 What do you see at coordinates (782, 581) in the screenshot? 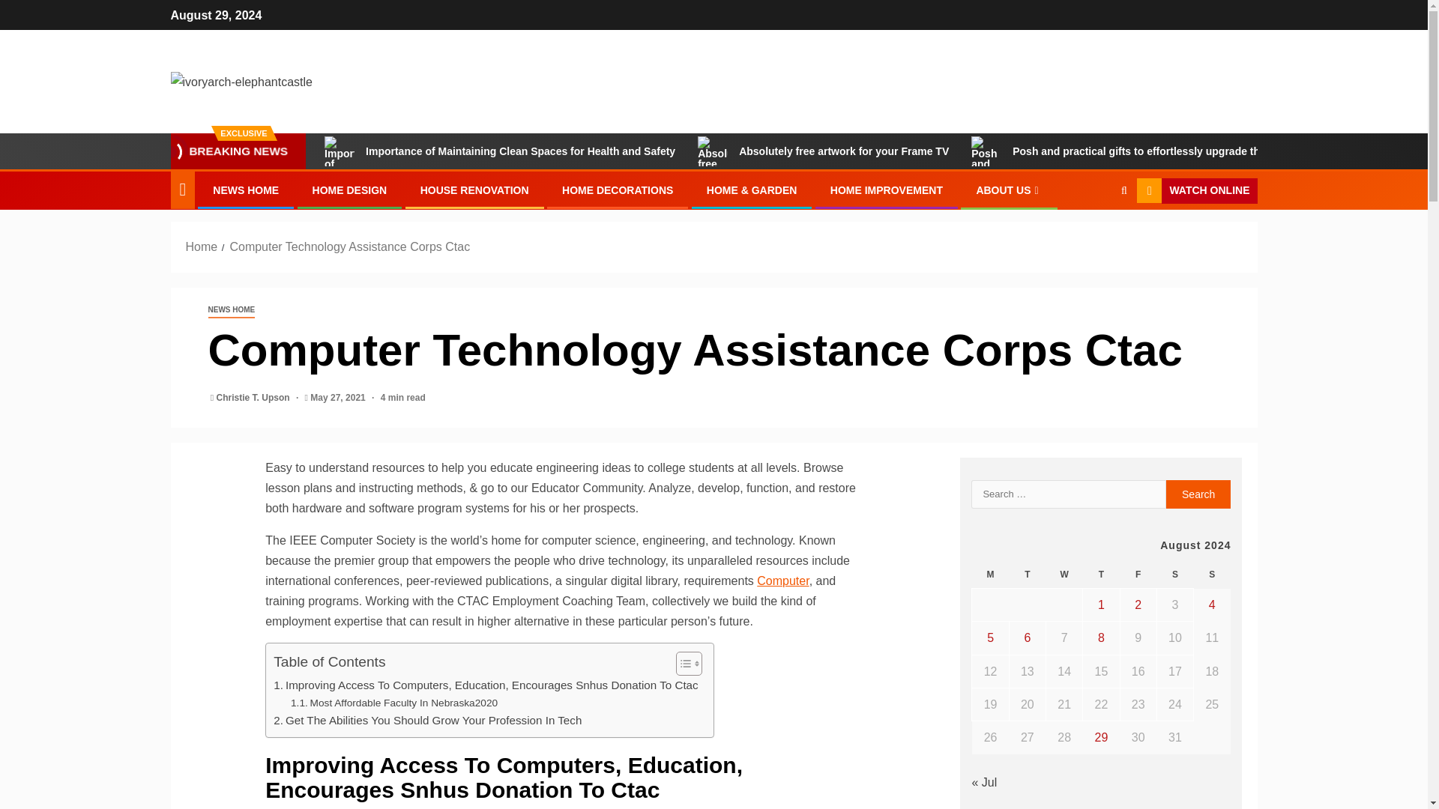
I see `Computer` at bounding box center [782, 581].